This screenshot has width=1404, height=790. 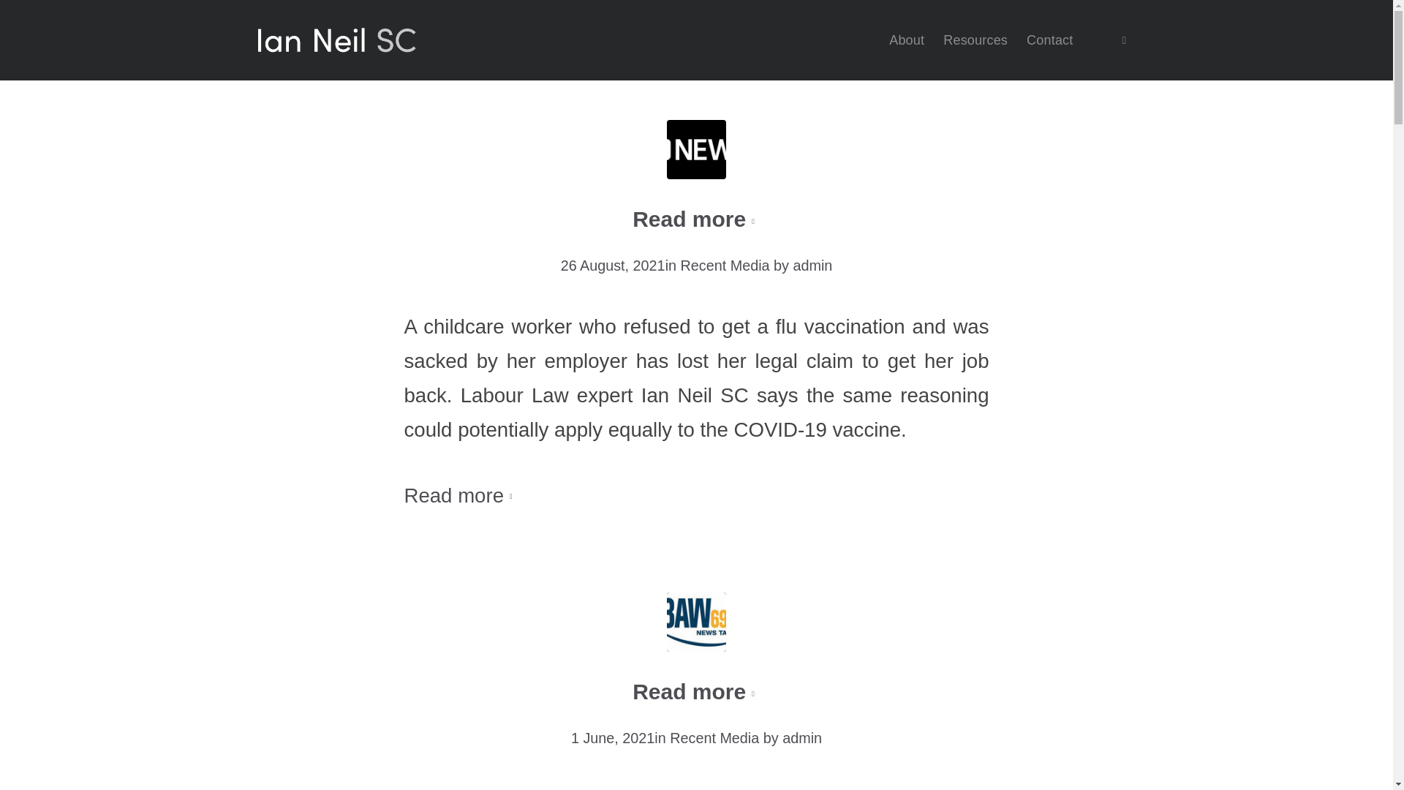 What do you see at coordinates (336, 40) in the screenshot?
I see `INSC-header-logo-rev` at bounding box center [336, 40].